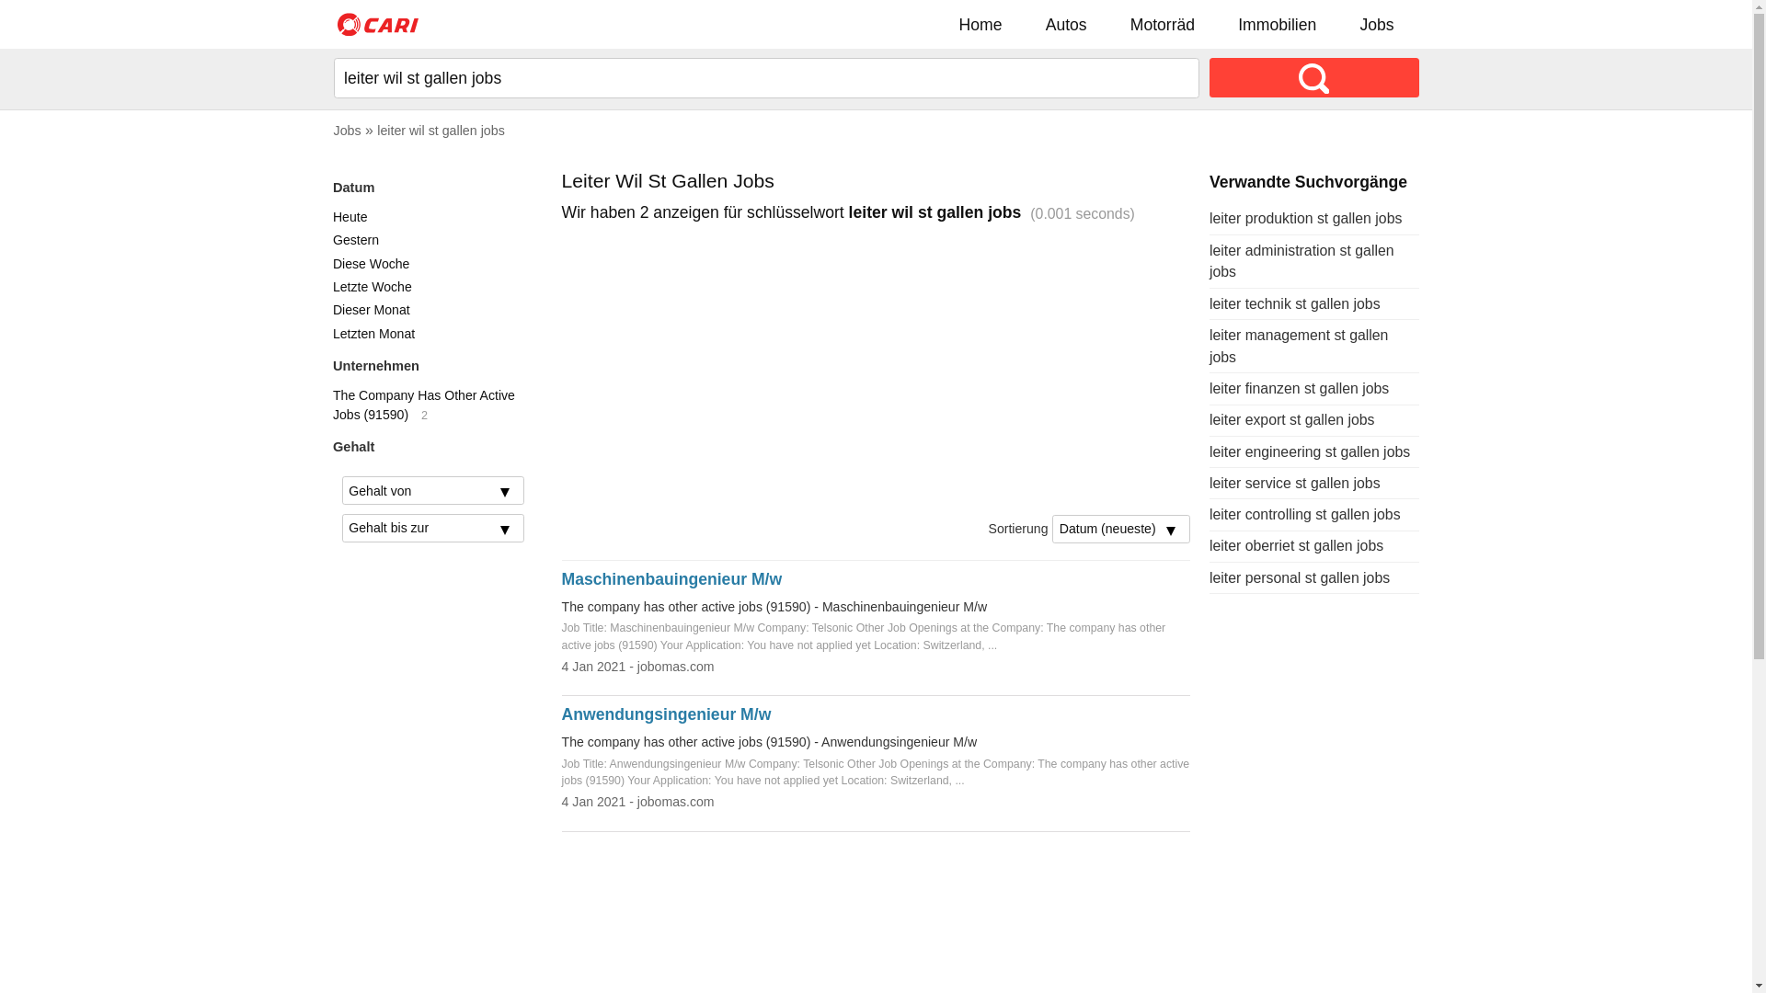  I want to click on leiter export st gallen jobs, so click(1291, 419).